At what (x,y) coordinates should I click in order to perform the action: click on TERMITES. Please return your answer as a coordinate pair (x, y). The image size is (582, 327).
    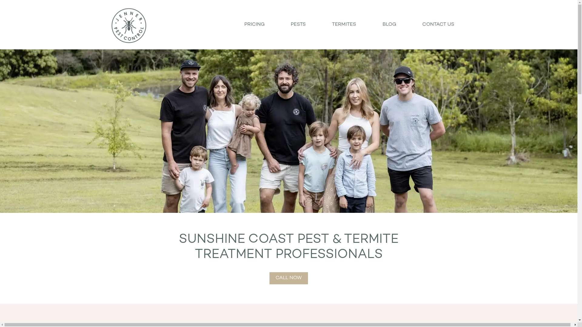
    Looking at the image, I should click on (344, 25).